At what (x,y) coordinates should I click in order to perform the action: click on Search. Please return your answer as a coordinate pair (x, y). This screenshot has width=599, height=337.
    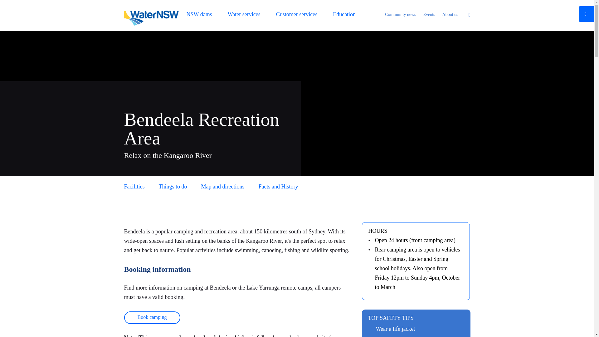
    Looking at the image, I should click on (468, 15).